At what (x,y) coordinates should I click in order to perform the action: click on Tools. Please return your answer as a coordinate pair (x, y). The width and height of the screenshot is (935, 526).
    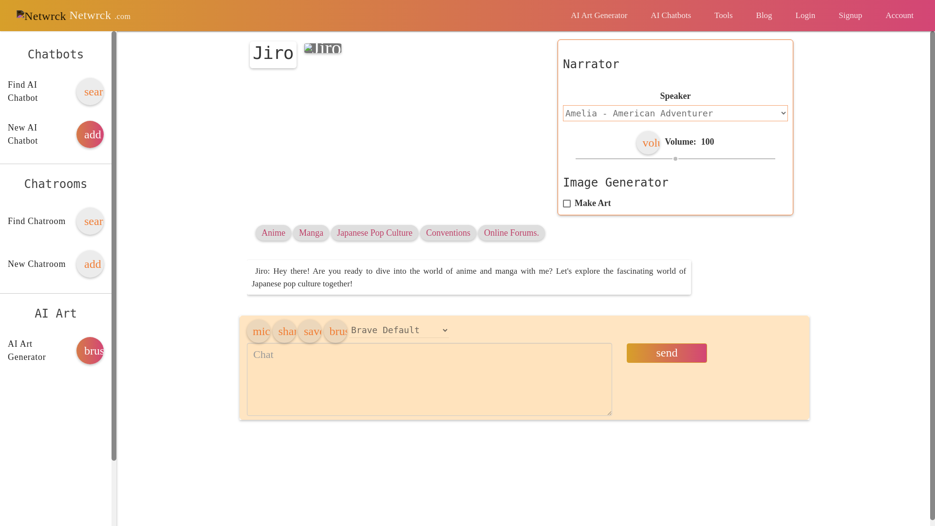
    Looking at the image, I should click on (724, 16).